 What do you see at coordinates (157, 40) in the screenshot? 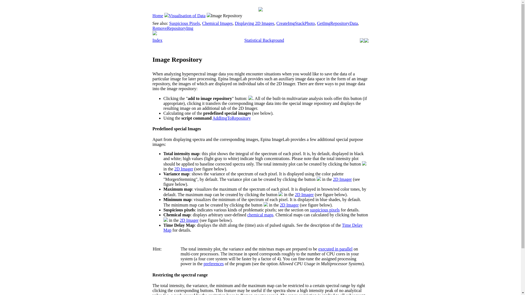
I see `Index` at bounding box center [157, 40].